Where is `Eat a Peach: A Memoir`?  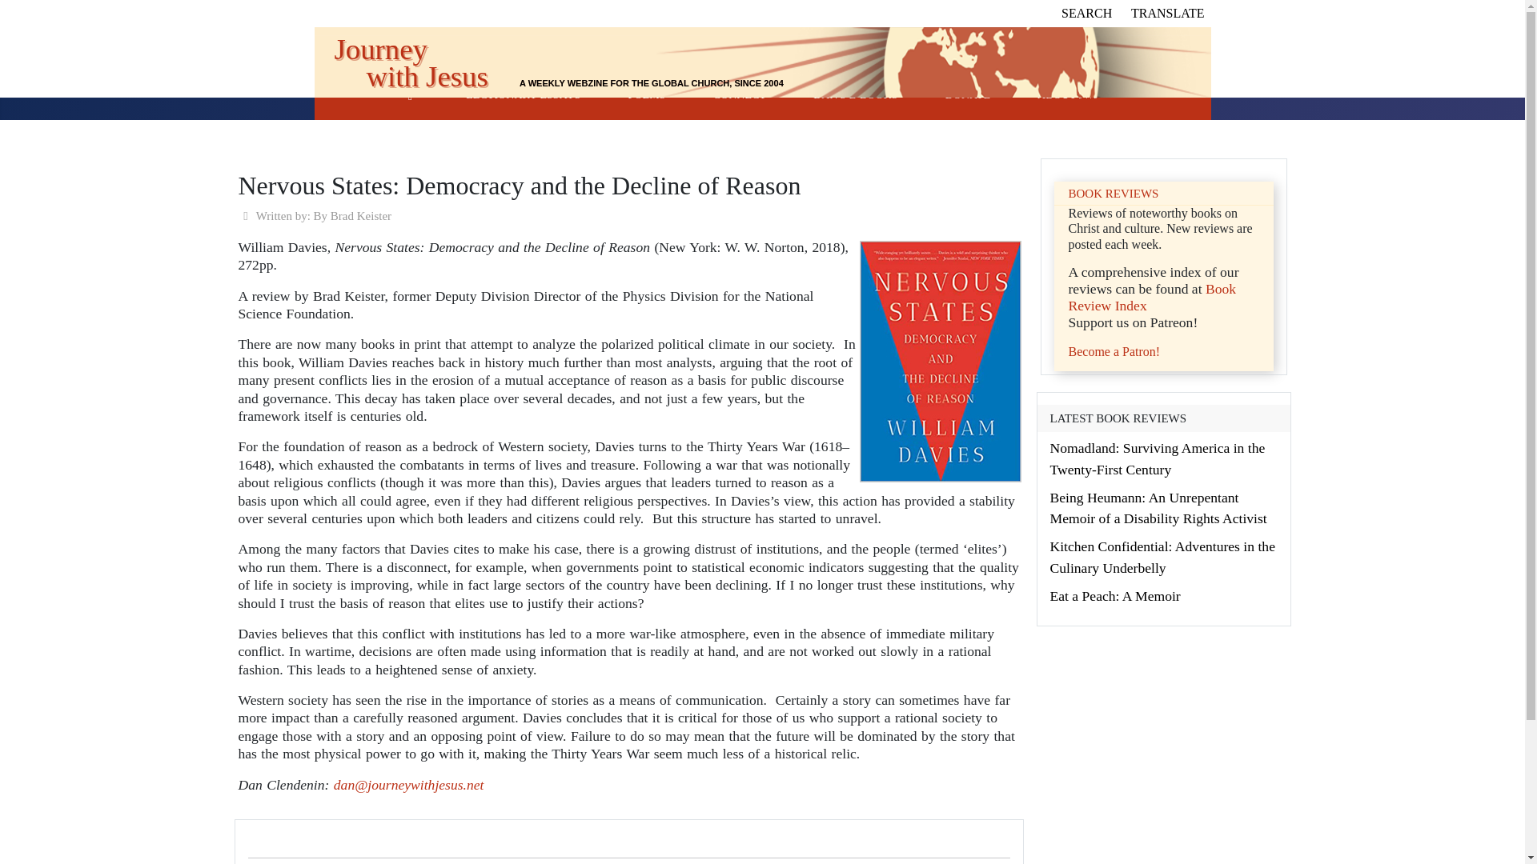 Eat a Peach: A Memoir is located at coordinates (1114, 595).